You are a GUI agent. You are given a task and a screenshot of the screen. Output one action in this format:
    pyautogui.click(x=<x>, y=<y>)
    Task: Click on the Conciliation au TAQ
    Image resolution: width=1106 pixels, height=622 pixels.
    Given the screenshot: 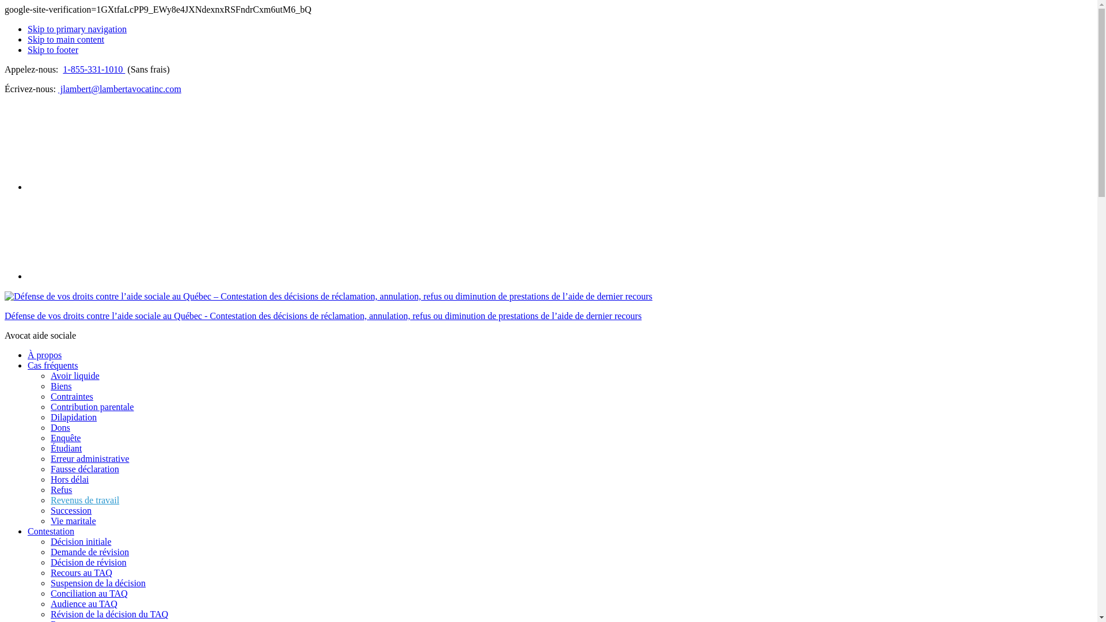 What is the action you would take?
    pyautogui.click(x=89, y=593)
    